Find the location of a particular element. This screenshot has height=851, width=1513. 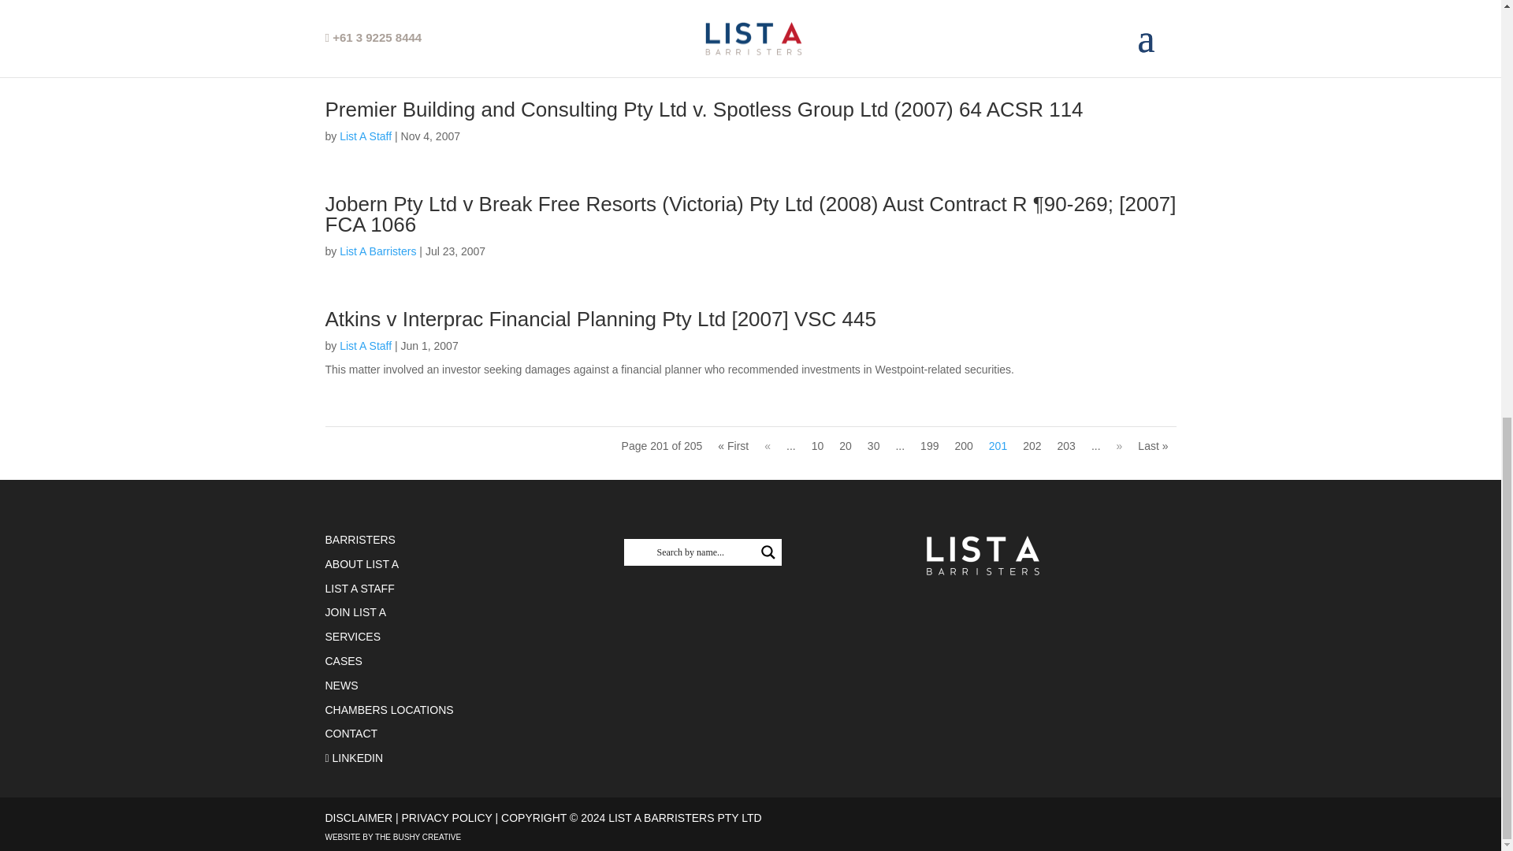

List A Staff is located at coordinates (366, 345).